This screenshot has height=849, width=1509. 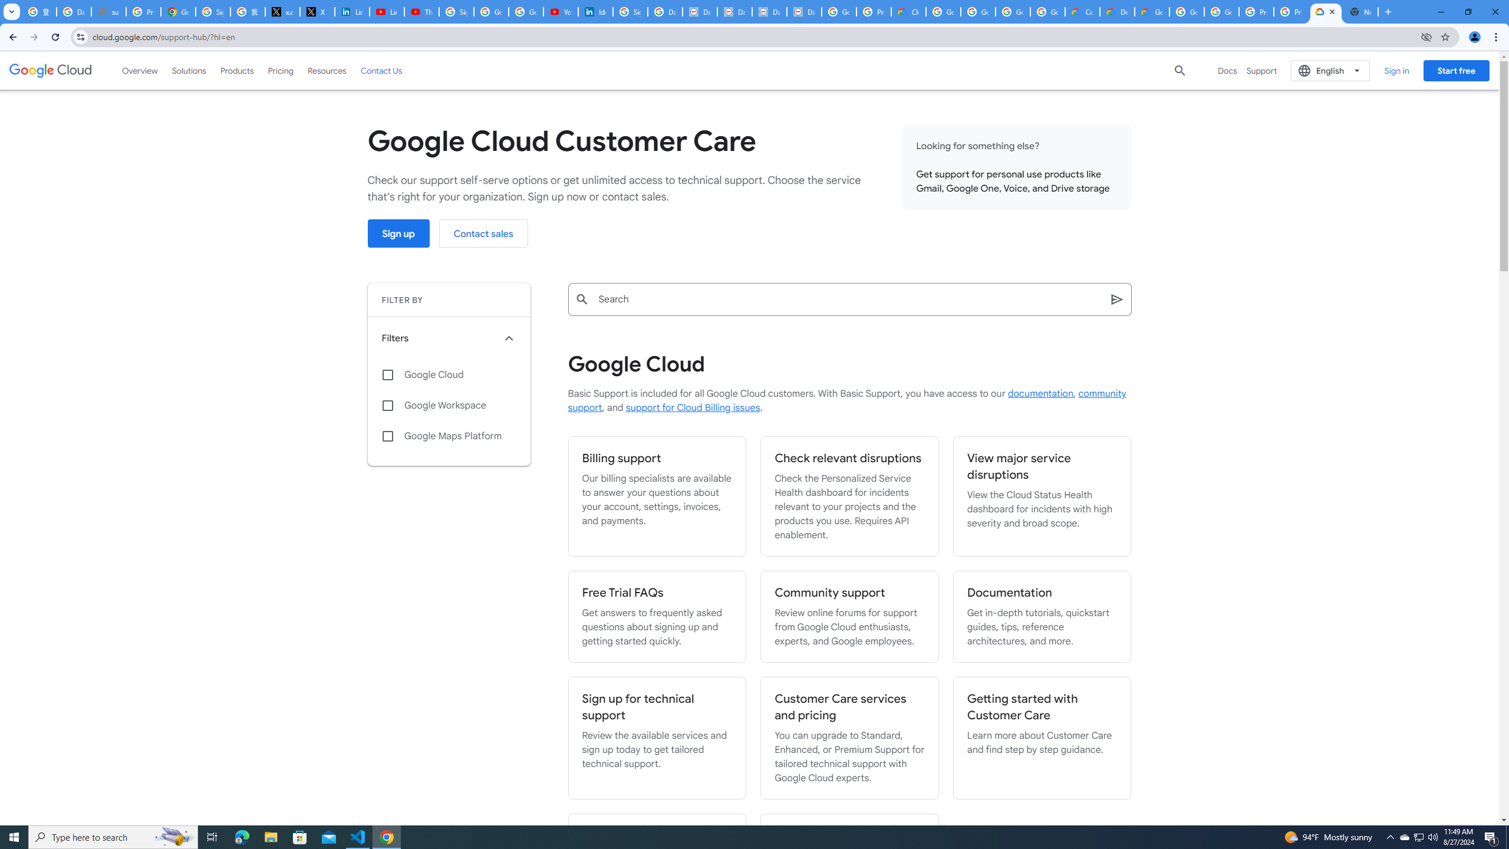 What do you see at coordinates (398, 233) in the screenshot?
I see `Sign up` at bounding box center [398, 233].